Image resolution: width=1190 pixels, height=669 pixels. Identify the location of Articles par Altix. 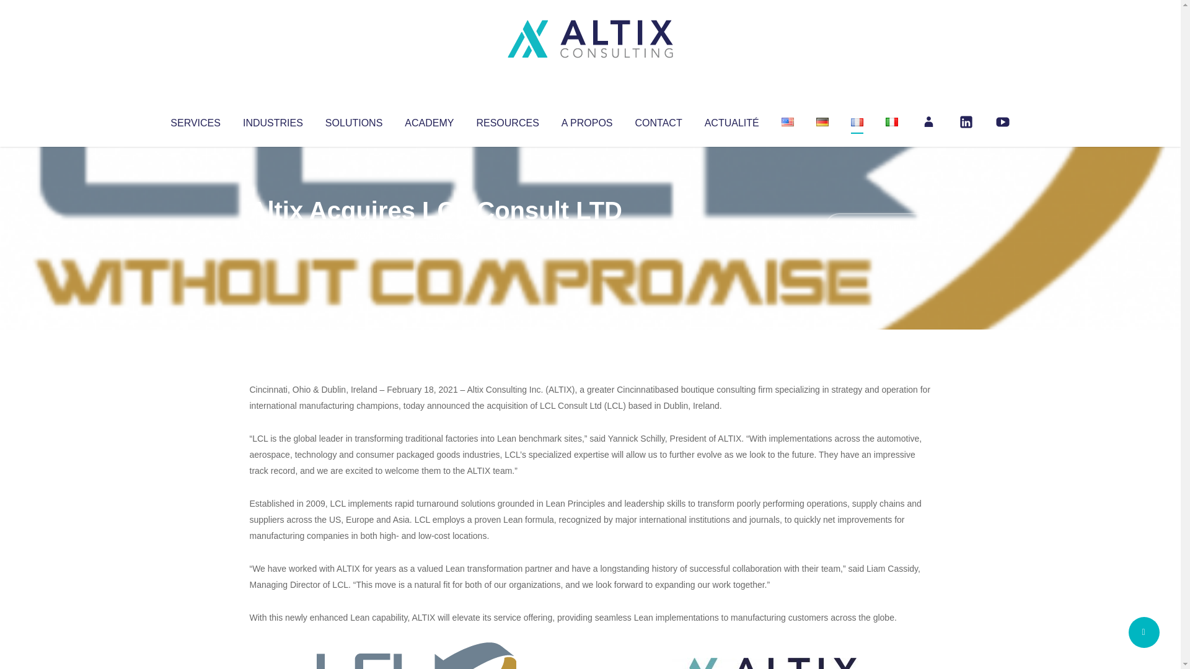
(273, 235).